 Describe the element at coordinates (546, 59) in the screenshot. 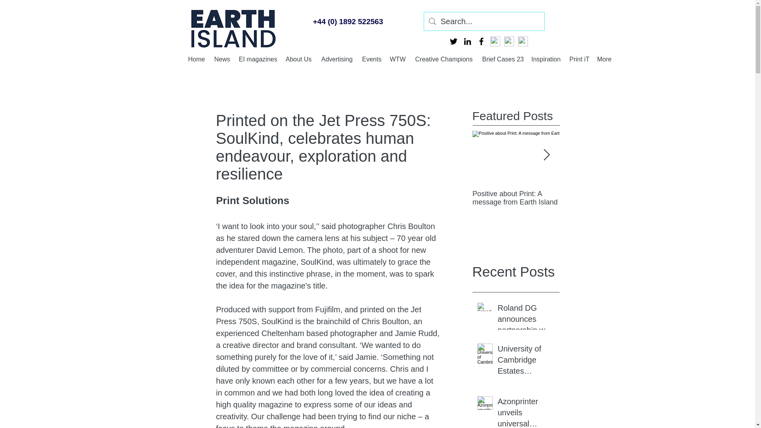

I see `Inspiration` at that location.